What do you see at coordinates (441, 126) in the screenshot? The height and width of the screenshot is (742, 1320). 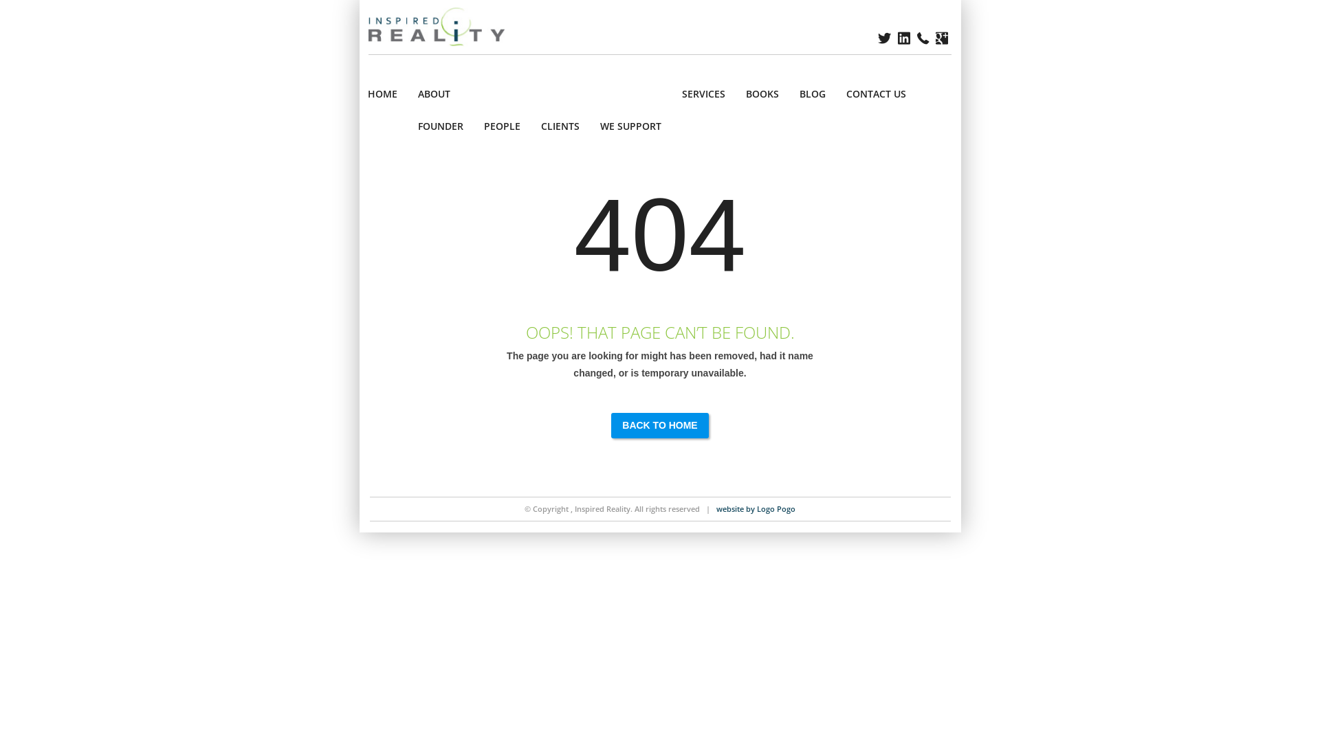 I see `FOUNDER` at bounding box center [441, 126].